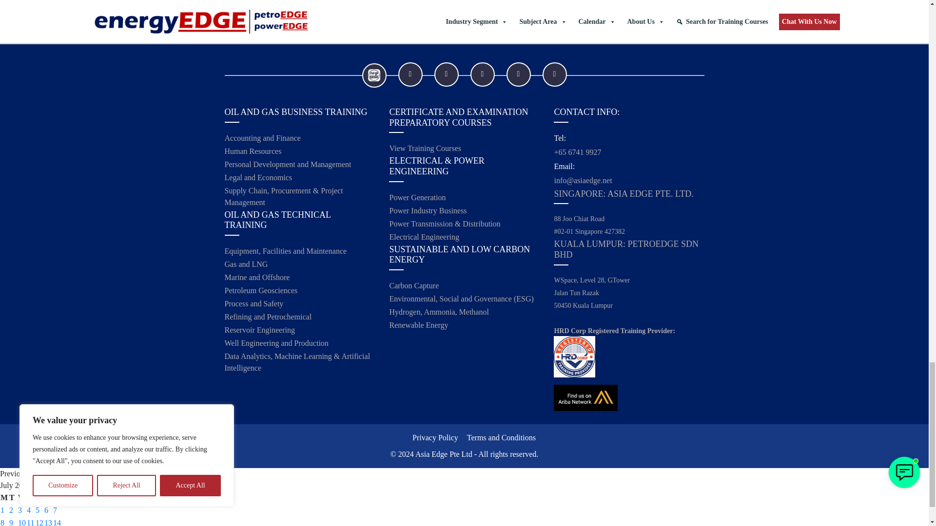 The height and width of the screenshot is (526, 936). I want to click on Next, so click(34, 473).